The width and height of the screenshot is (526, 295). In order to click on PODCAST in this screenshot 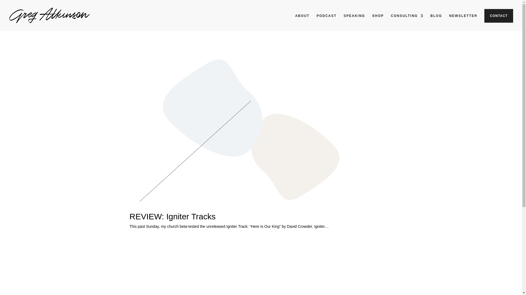, I will do `click(327, 20)`.